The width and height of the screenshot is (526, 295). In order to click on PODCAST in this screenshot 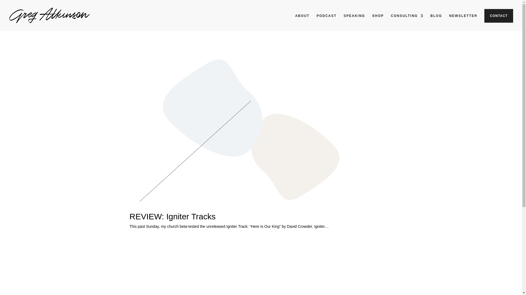, I will do `click(327, 20)`.